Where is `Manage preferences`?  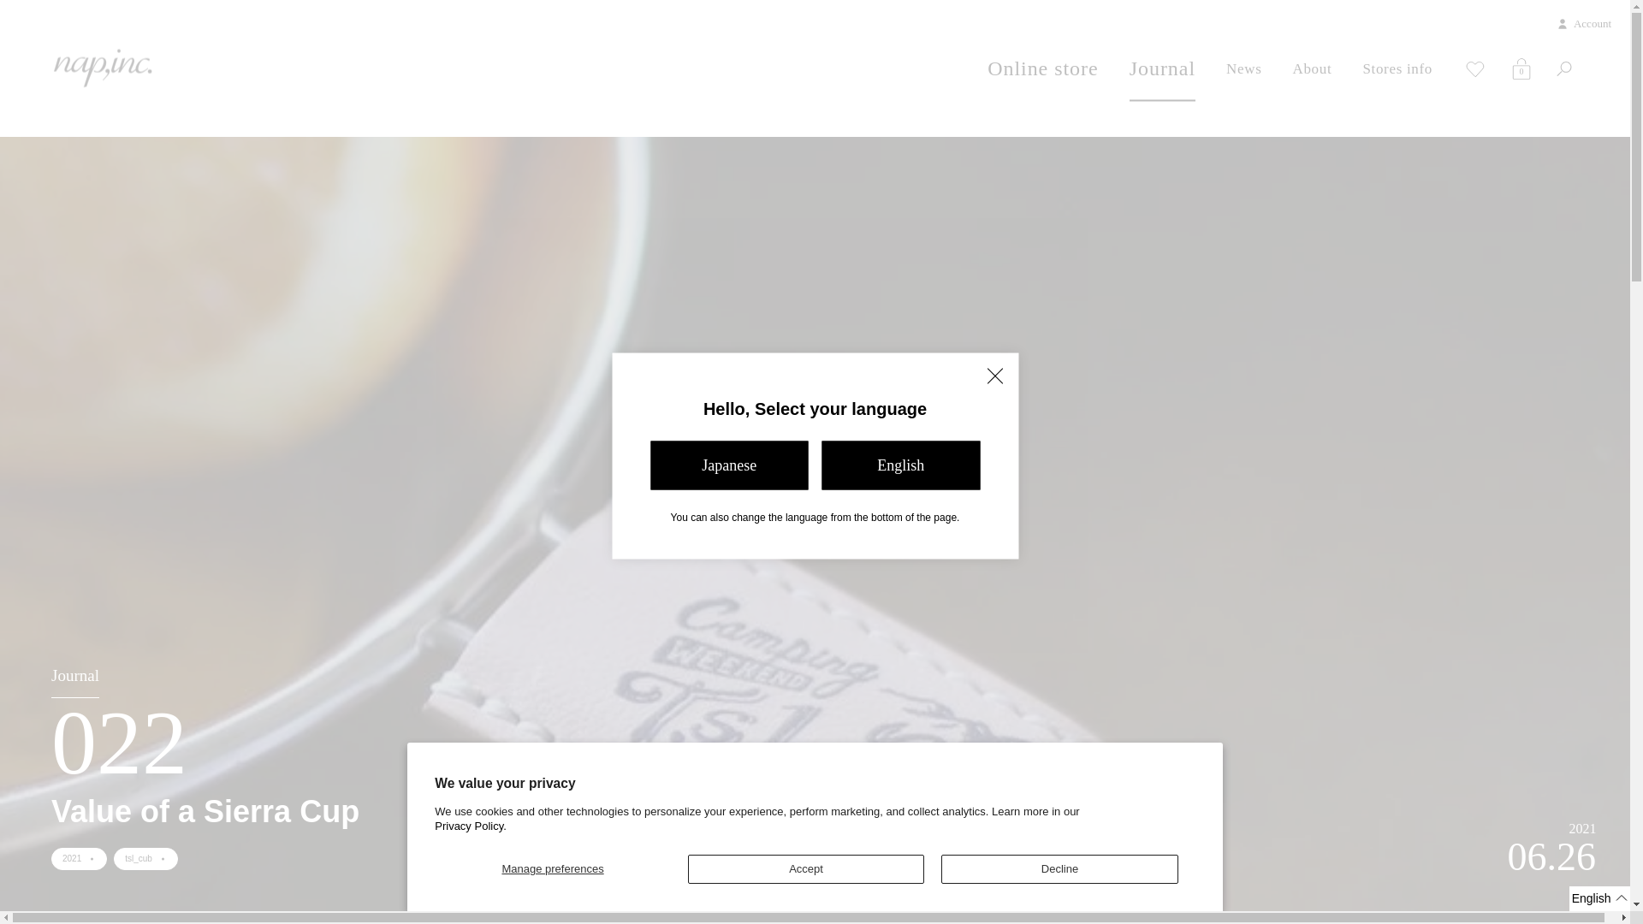
Manage preferences is located at coordinates (815, 826).